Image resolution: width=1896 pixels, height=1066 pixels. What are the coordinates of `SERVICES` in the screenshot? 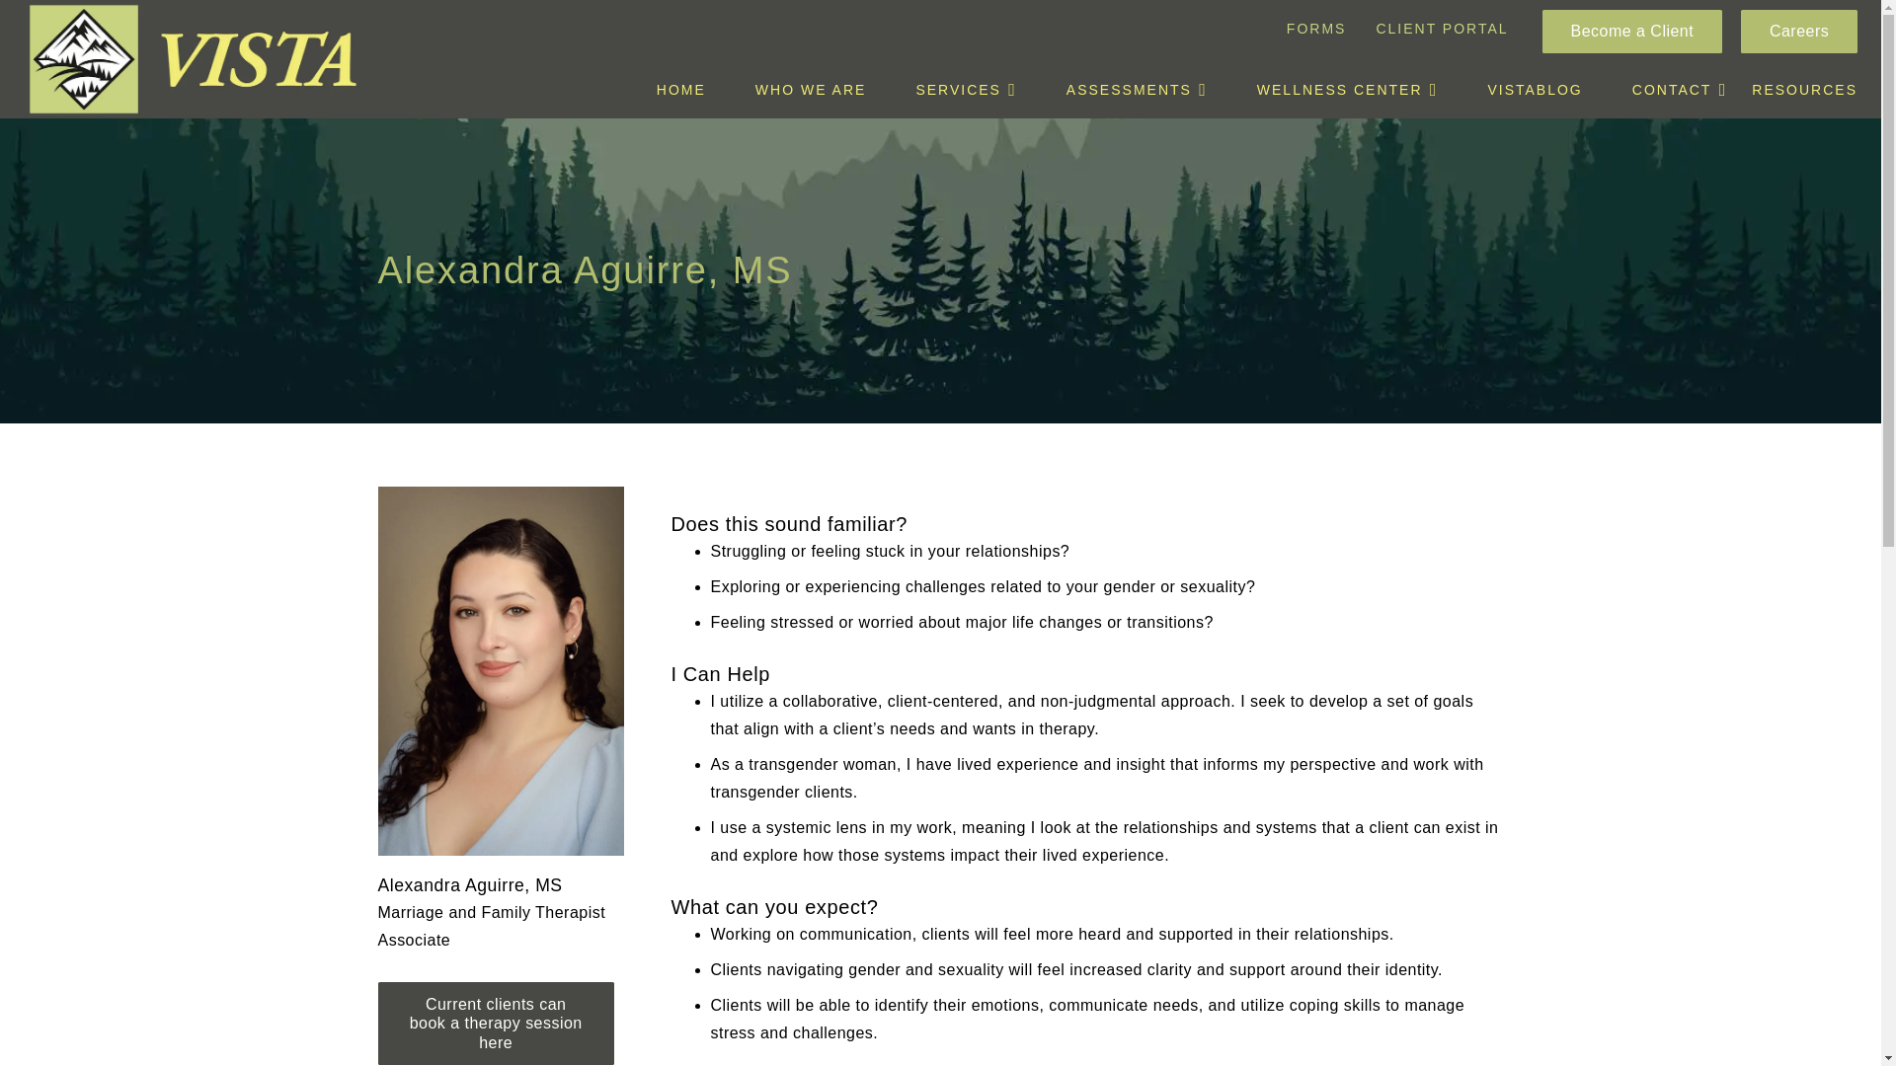 It's located at (966, 89).